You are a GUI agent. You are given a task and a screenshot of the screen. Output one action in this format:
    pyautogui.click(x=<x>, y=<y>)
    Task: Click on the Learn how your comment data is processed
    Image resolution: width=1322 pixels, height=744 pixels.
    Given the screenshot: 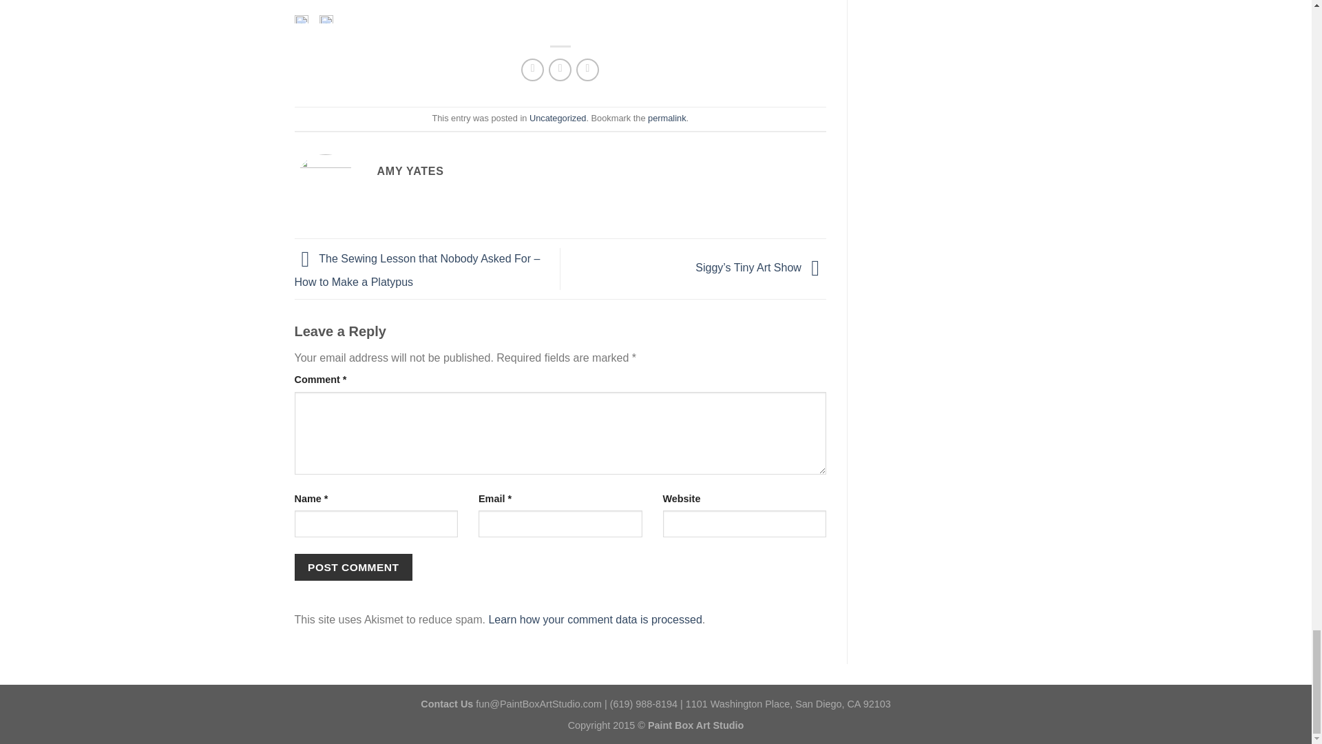 What is the action you would take?
    pyautogui.click(x=595, y=620)
    